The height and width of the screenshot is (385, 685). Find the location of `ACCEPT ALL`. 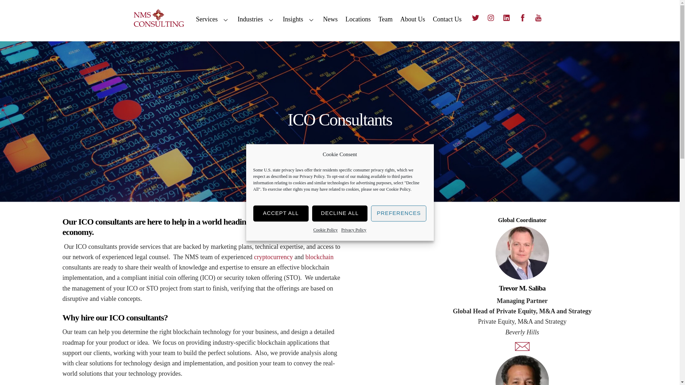

ACCEPT ALL is located at coordinates (281, 213).